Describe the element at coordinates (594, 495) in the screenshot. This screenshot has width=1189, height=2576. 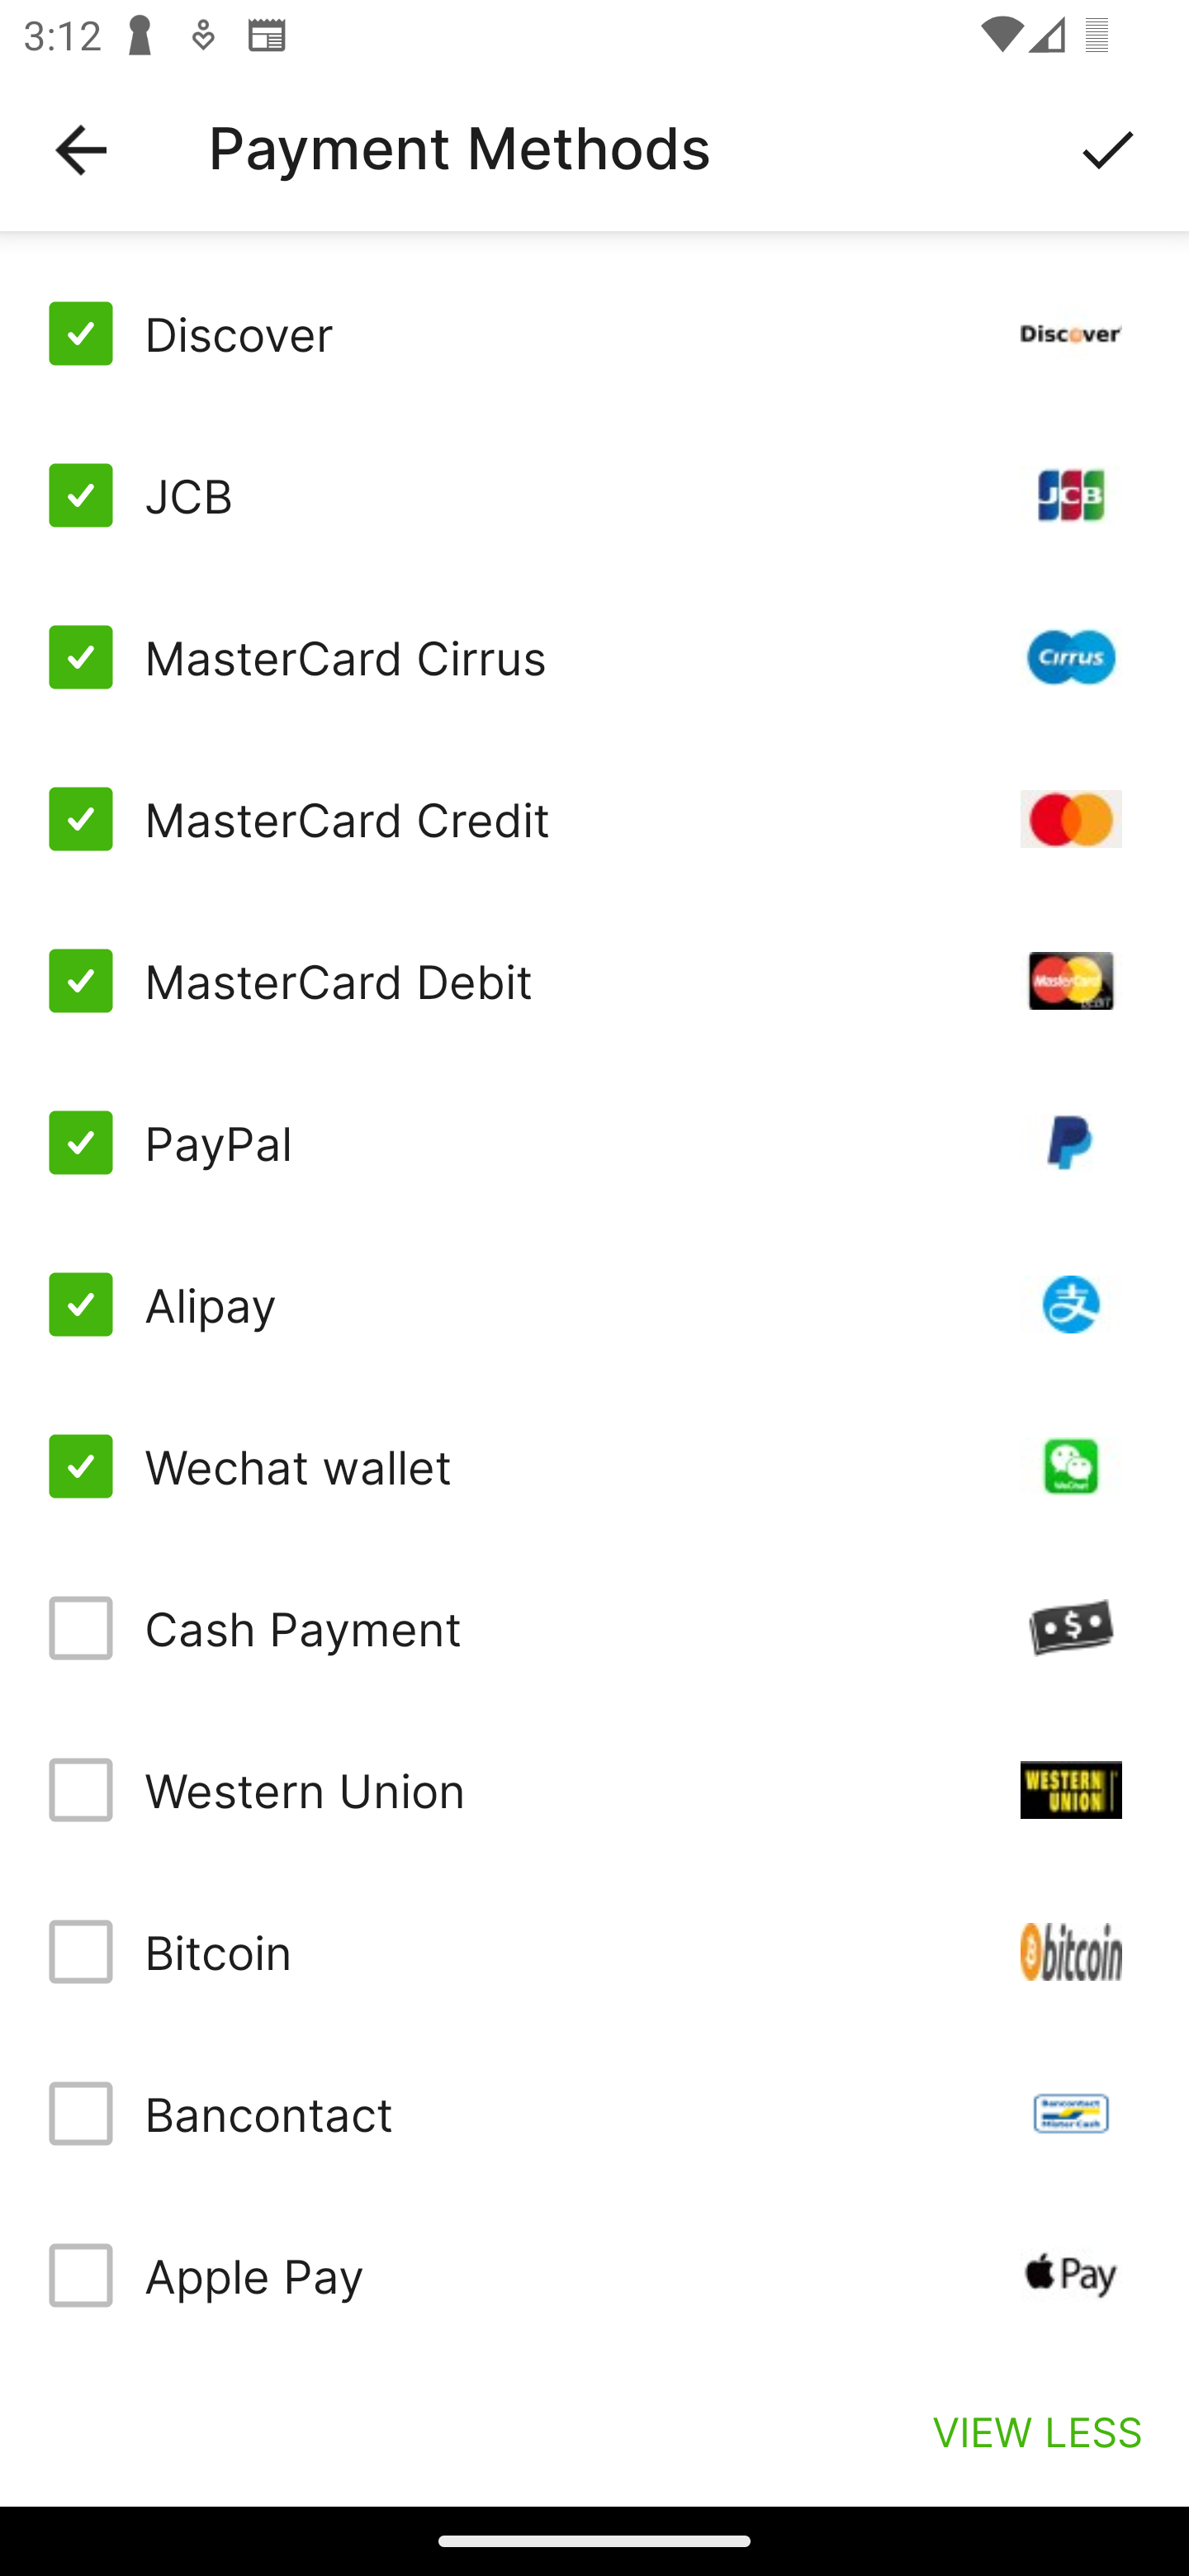
I see `JCB` at that location.